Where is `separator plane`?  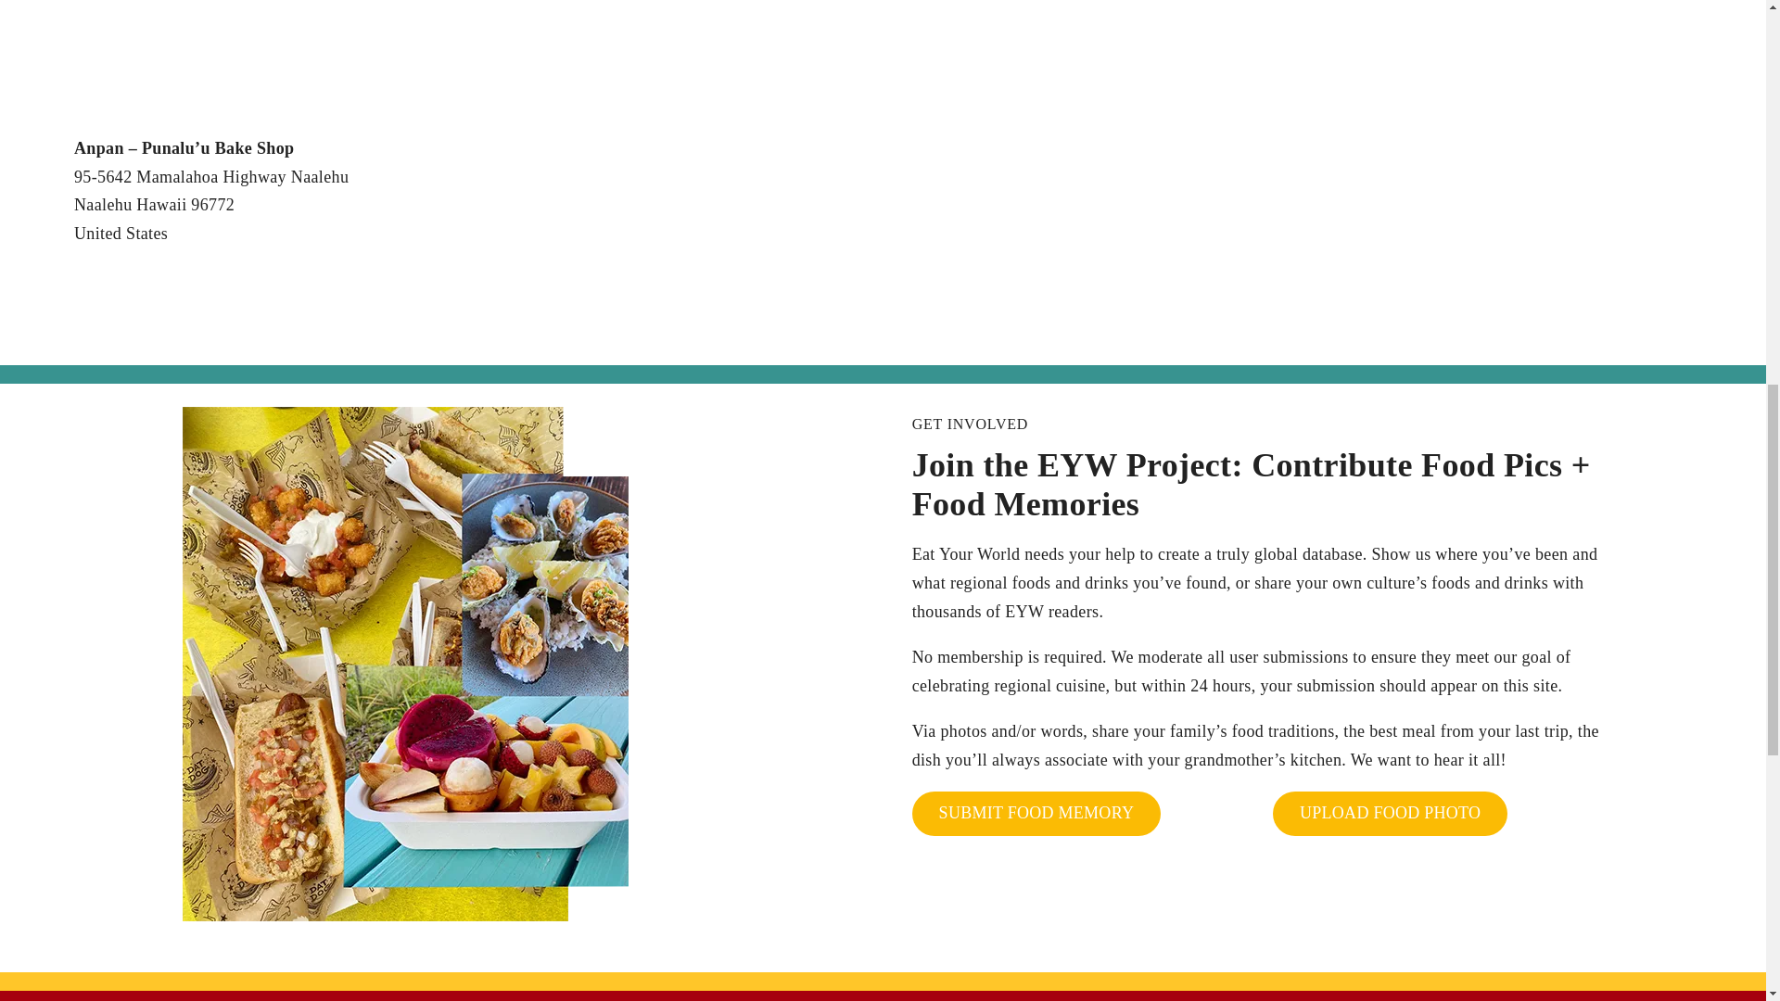 separator plane is located at coordinates (844, 313).